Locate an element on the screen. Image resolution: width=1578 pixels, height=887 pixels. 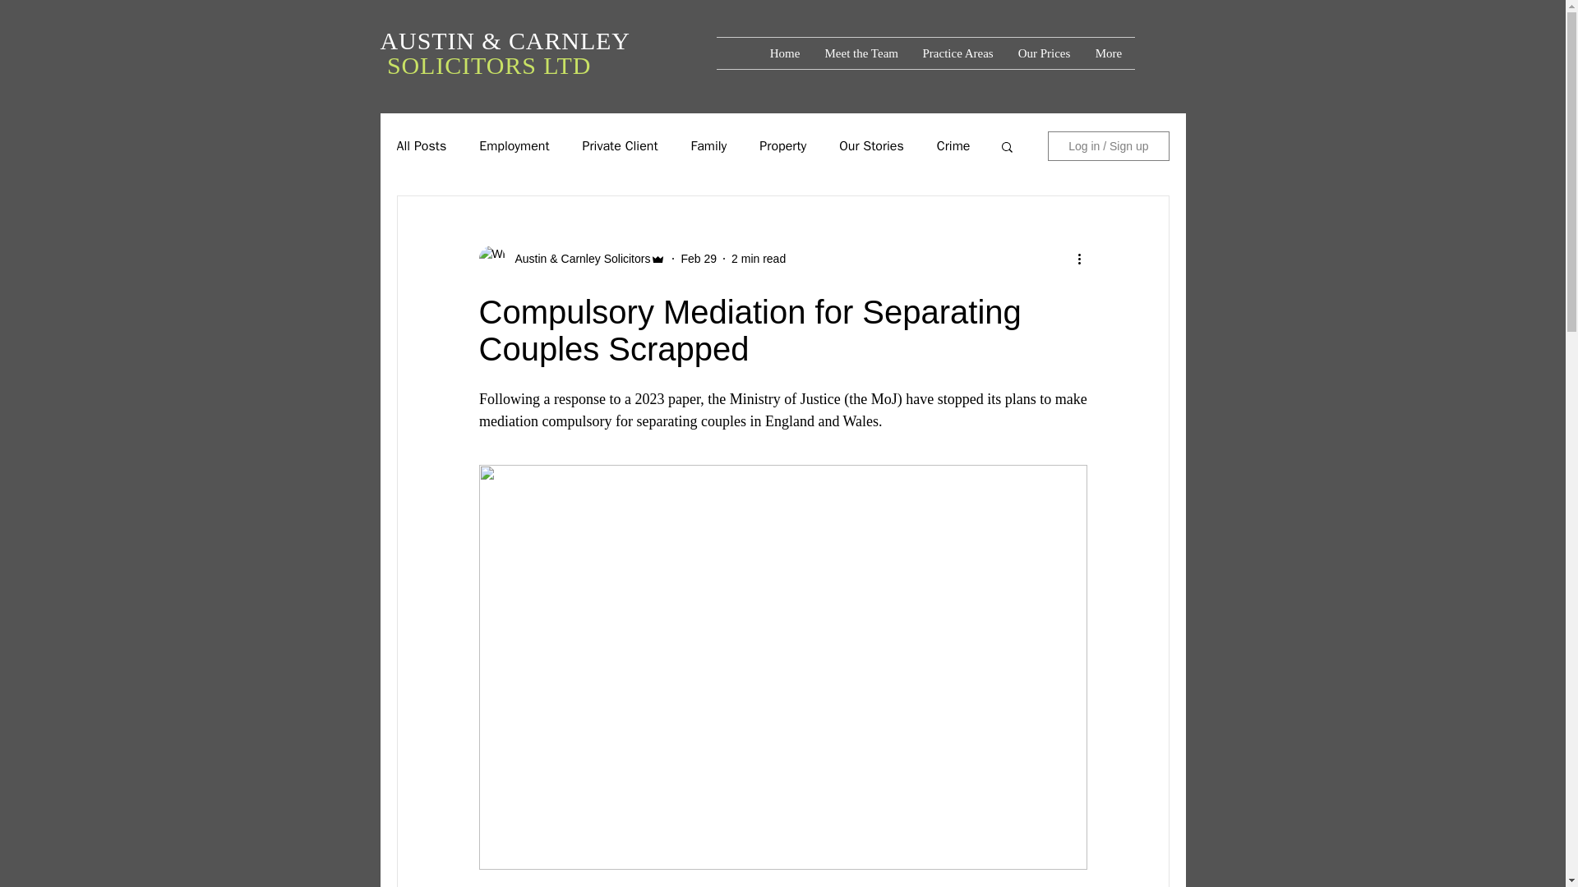
Our Prices is located at coordinates (1044, 53).